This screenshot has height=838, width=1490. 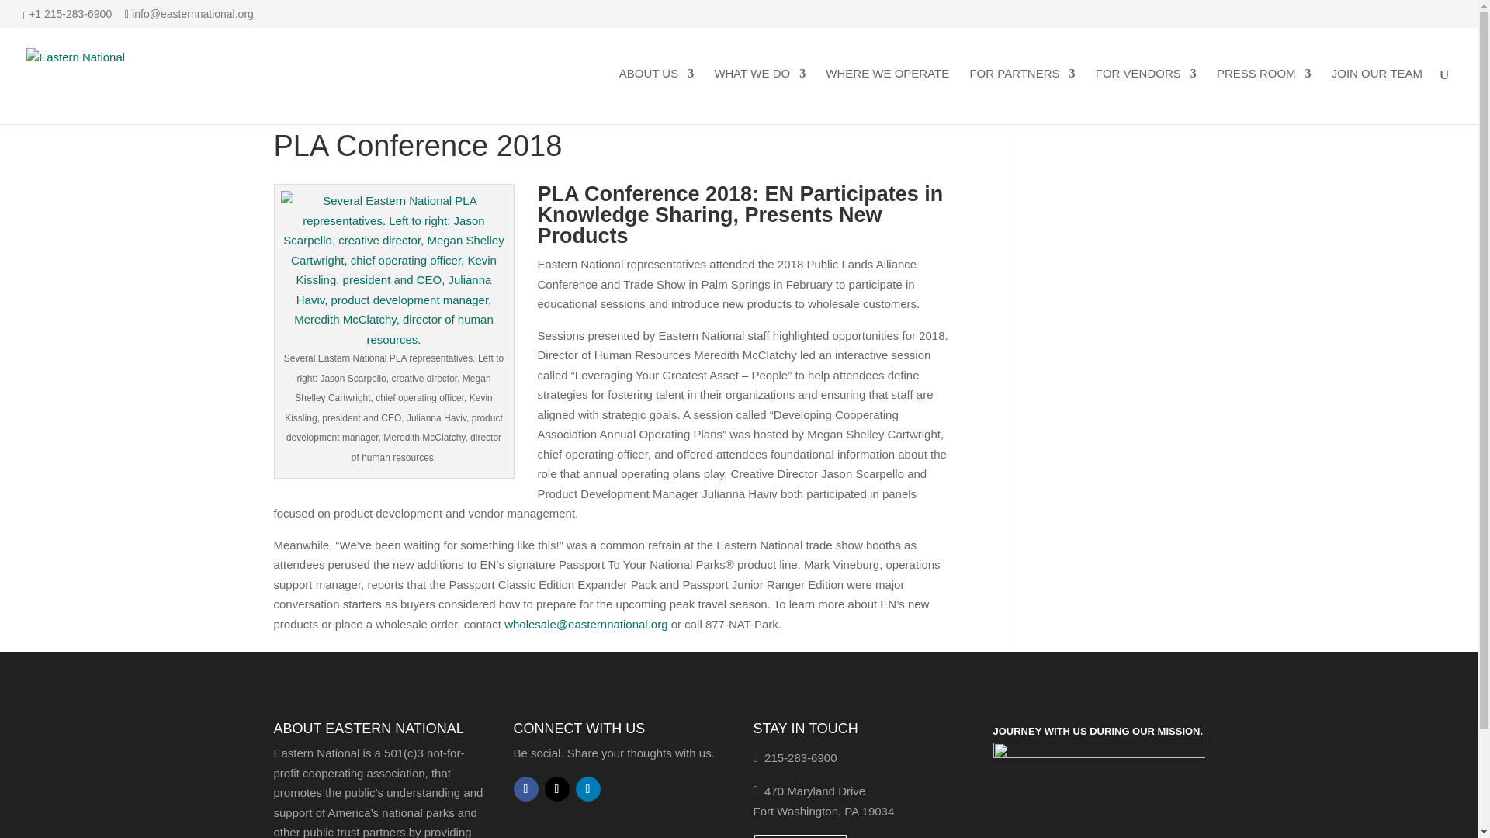 I want to click on Follow on Facebook, so click(x=526, y=788).